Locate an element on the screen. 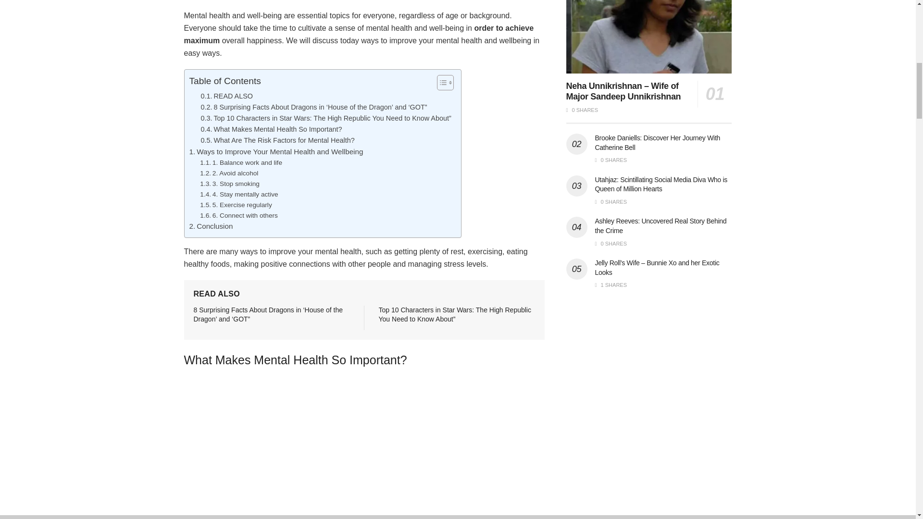  2. Avoid alcohol is located at coordinates (229, 173).